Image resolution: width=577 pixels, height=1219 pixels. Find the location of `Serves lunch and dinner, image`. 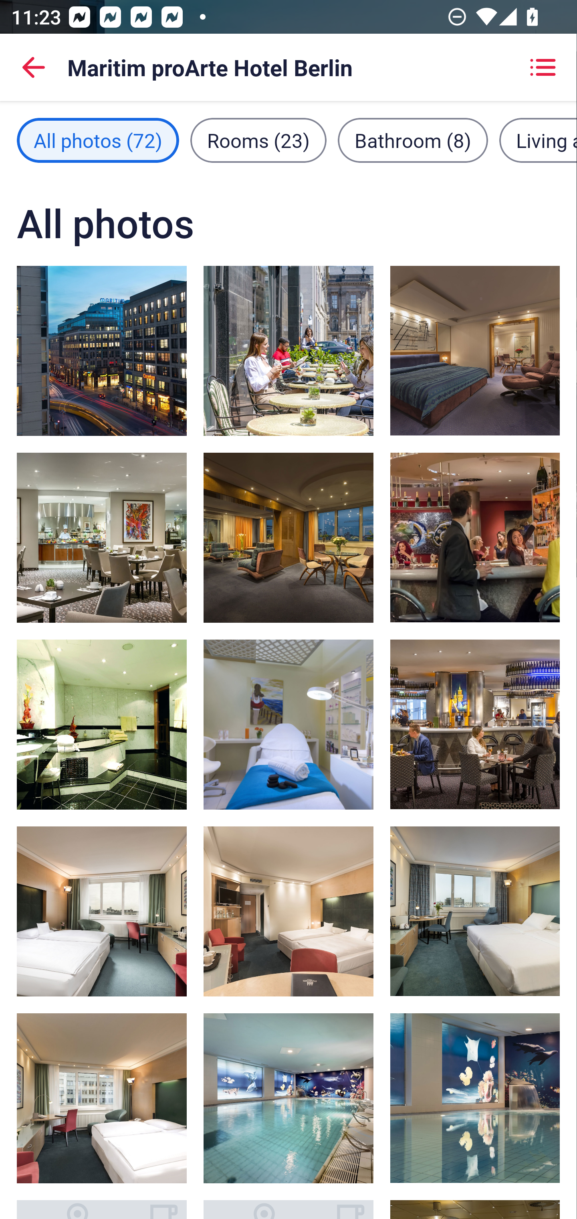

Serves lunch and dinner, image is located at coordinates (474, 537).